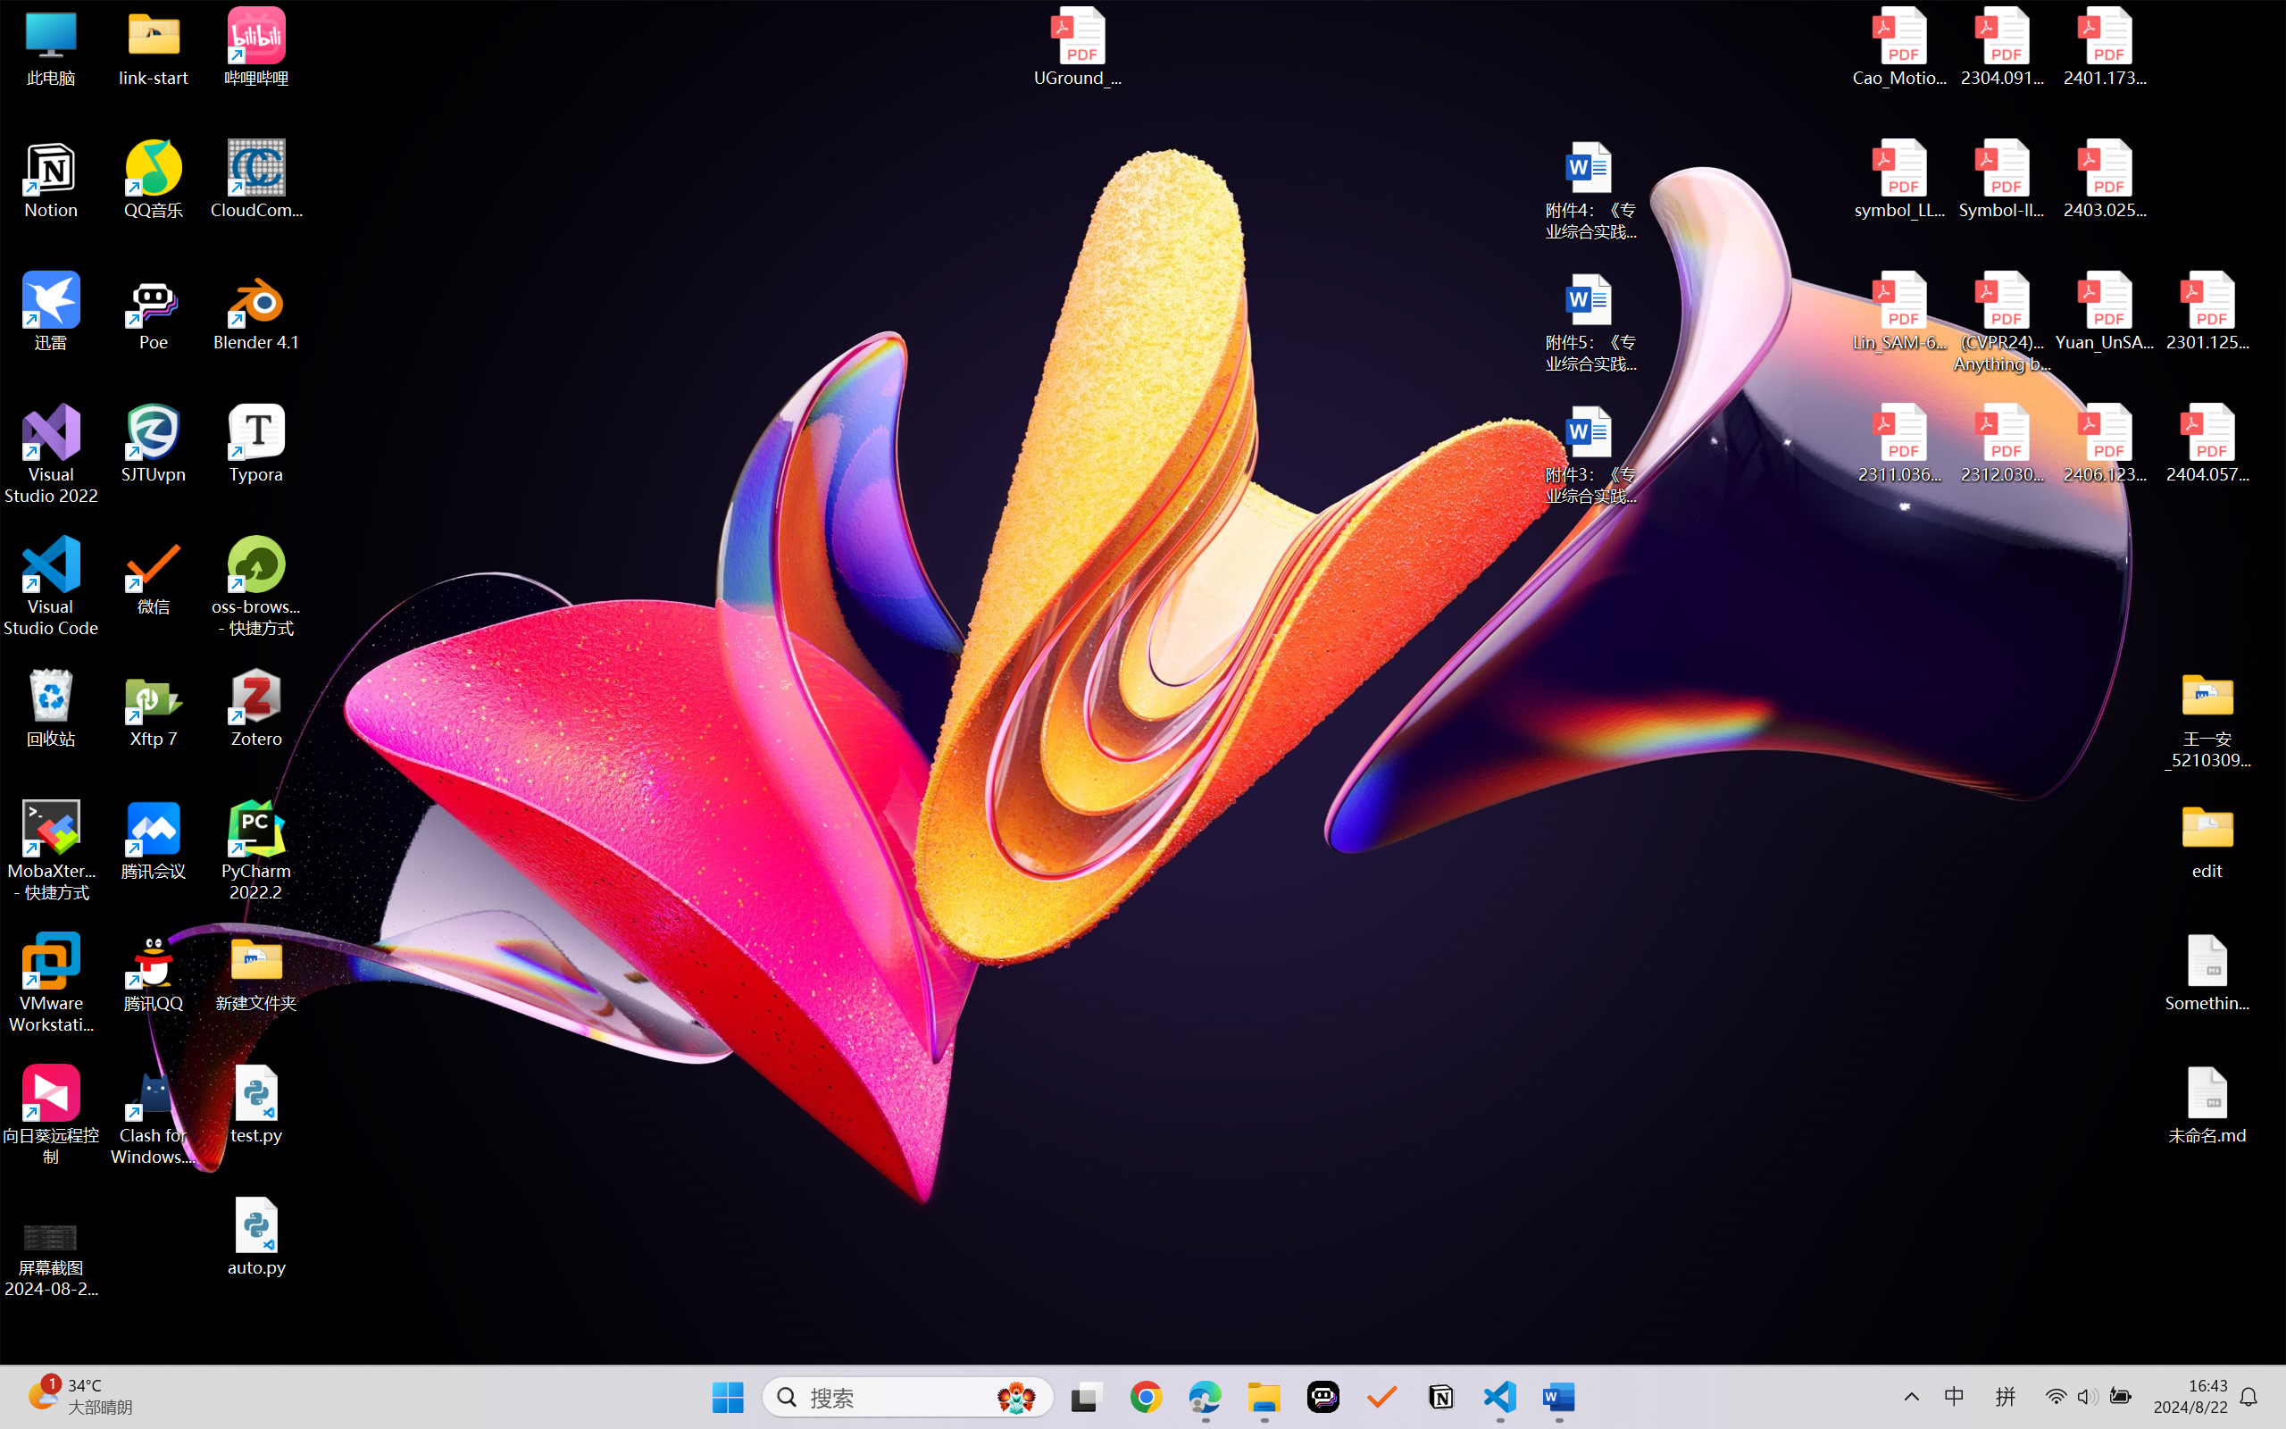 This screenshot has width=2286, height=1429. What do you see at coordinates (2207, 973) in the screenshot?
I see `Something.md` at bounding box center [2207, 973].